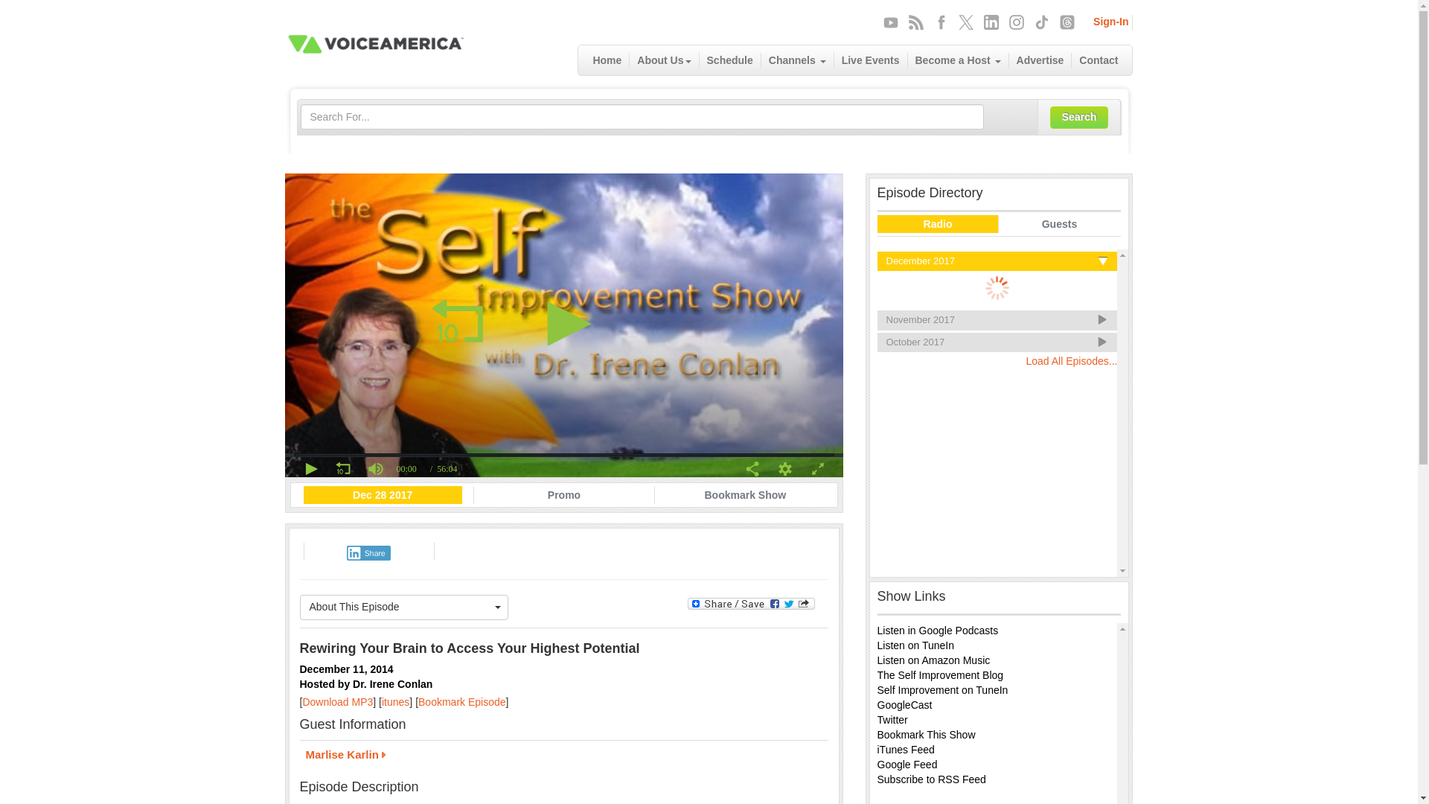 This screenshot has height=804, width=1429. I want to click on Become a Host, so click(958, 60).